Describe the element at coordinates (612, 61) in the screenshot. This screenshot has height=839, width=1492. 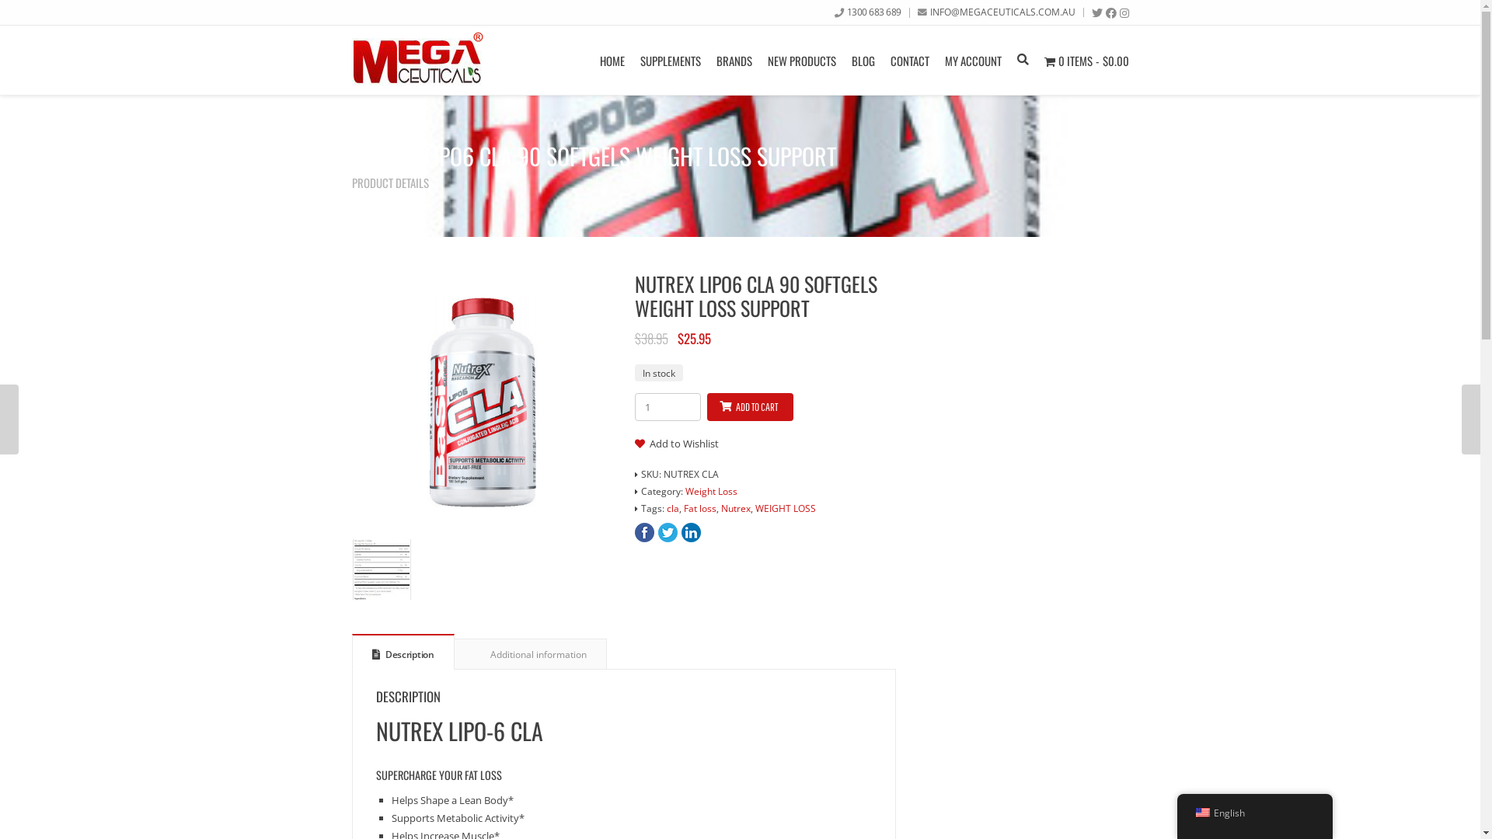
I see `HOME` at that location.